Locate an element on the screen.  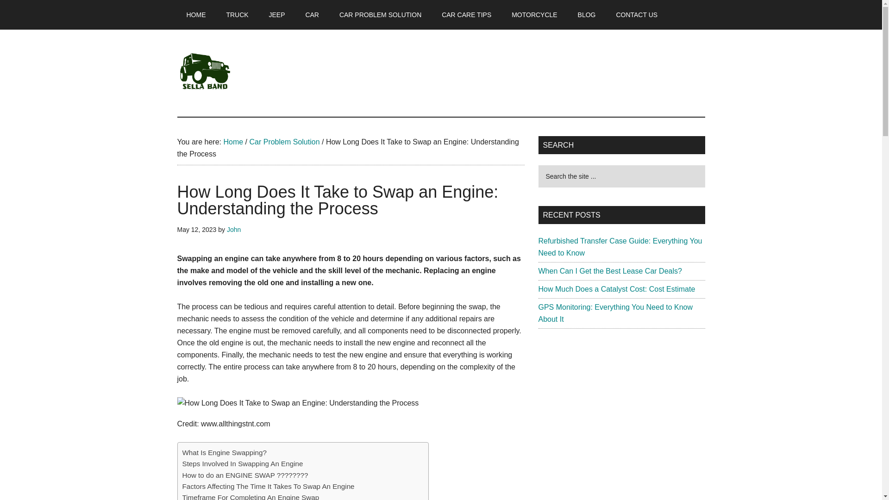
Truck is located at coordinates (237, 15).